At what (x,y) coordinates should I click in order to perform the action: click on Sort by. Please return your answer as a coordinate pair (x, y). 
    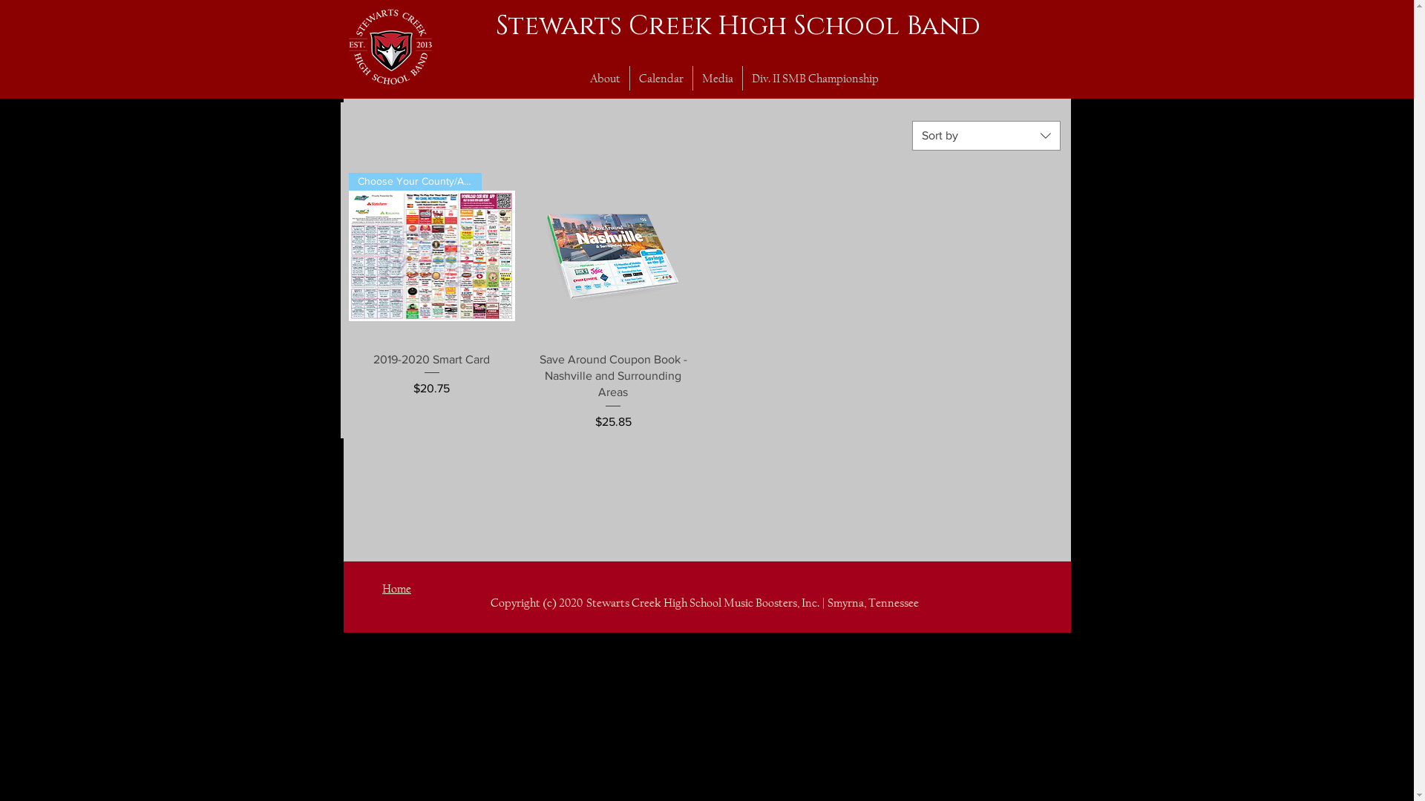
    Looking at the image, I should click on (986, 136).